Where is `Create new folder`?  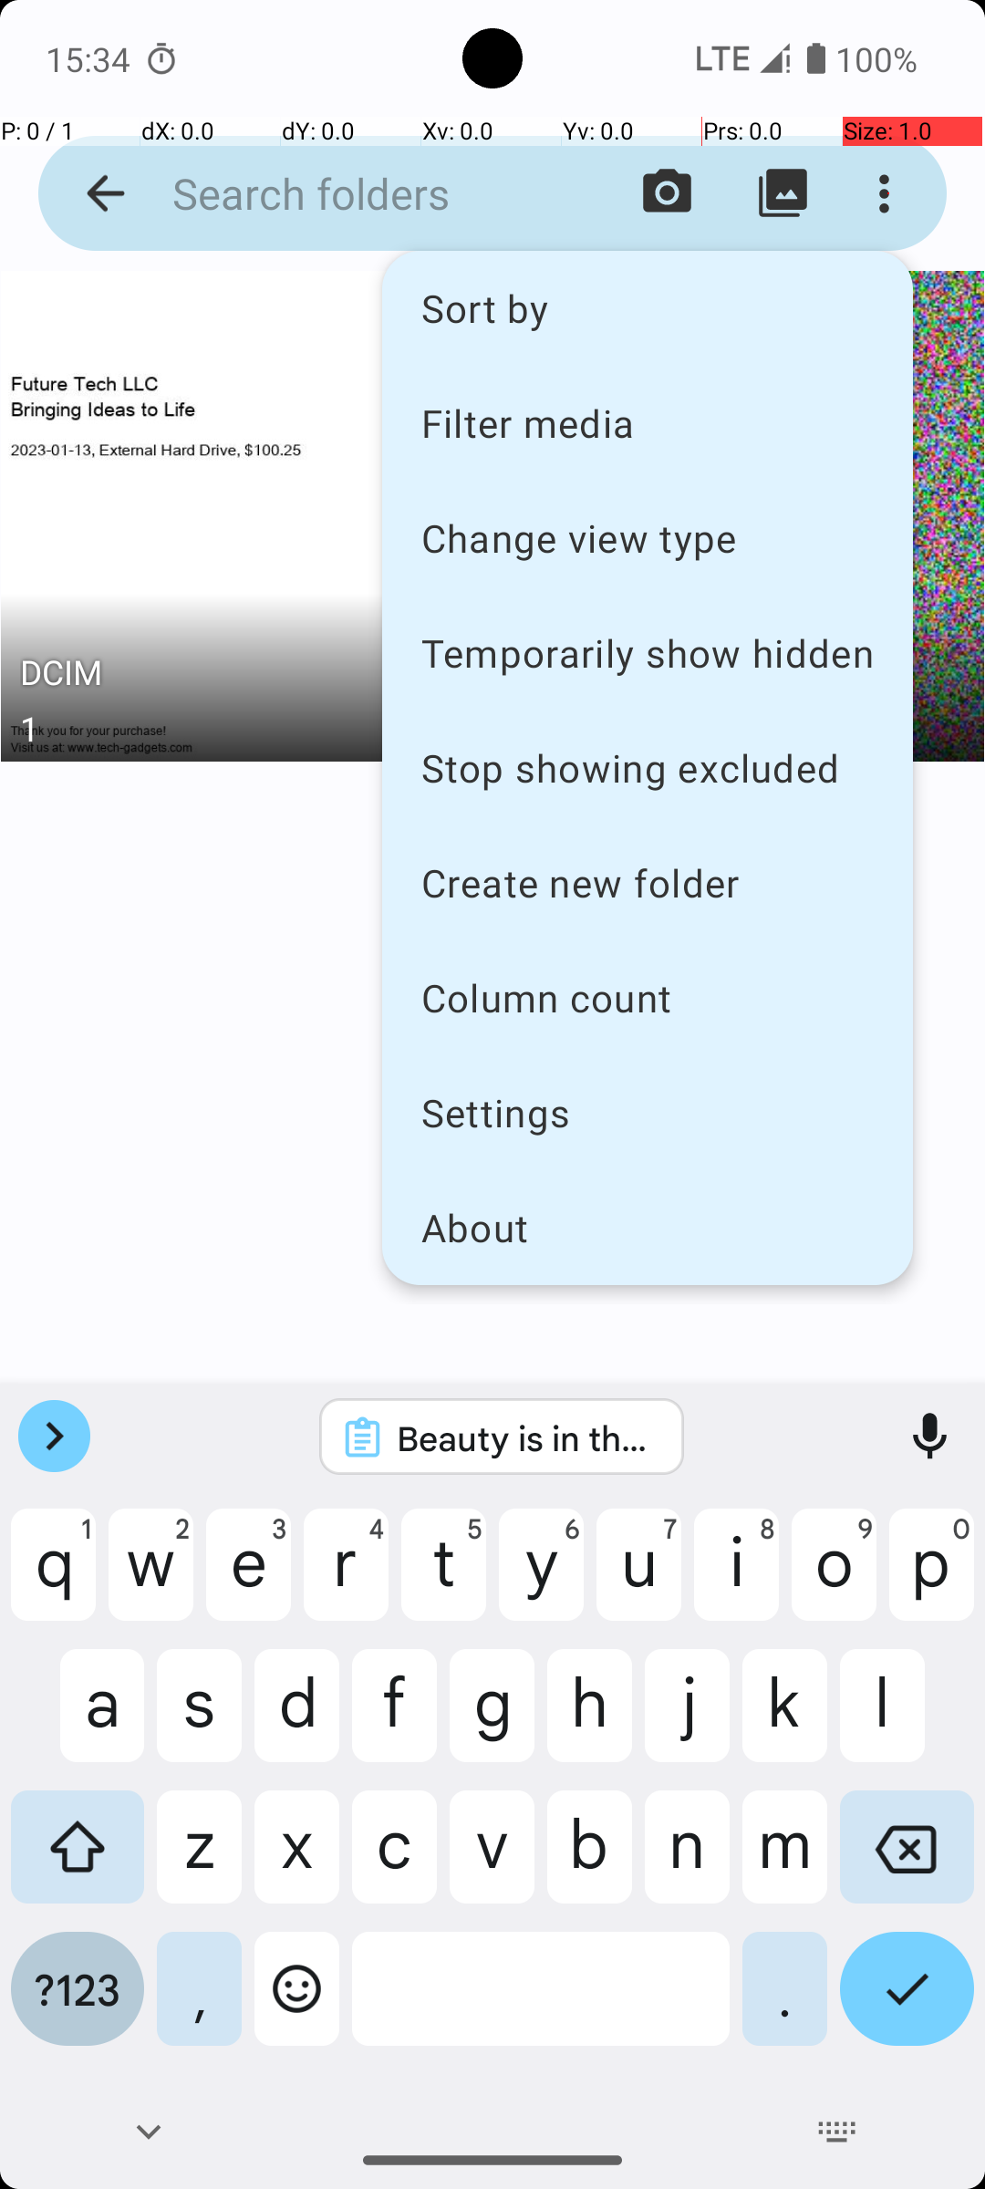
Create new folder is located at coordinates (648, 883).